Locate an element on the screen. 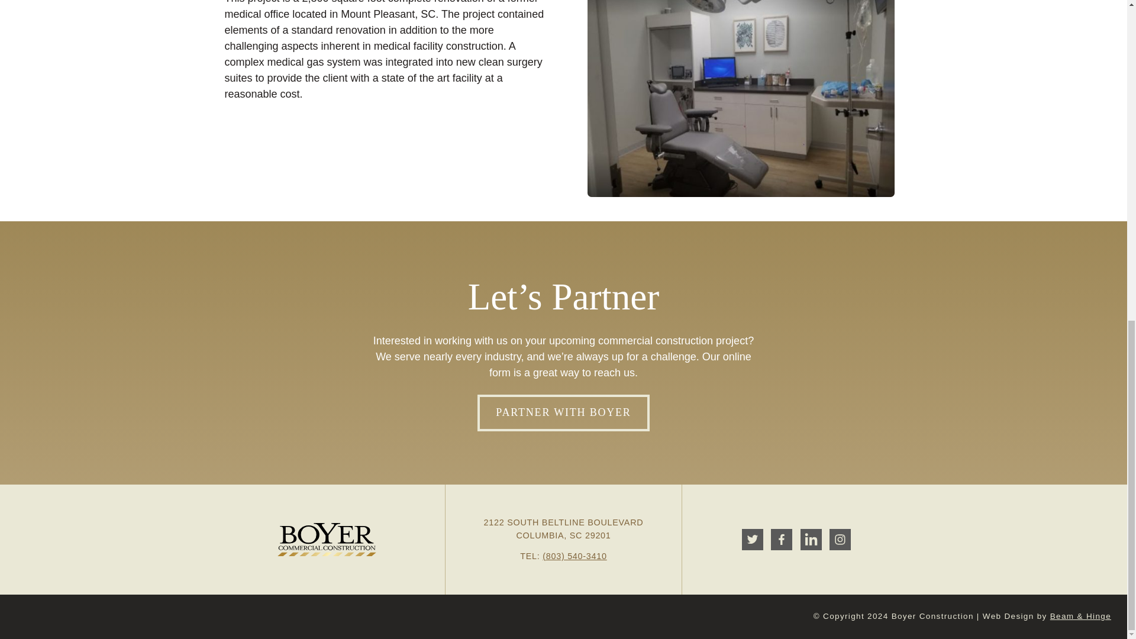  instagram-icon is located at coordinates (840, 540).